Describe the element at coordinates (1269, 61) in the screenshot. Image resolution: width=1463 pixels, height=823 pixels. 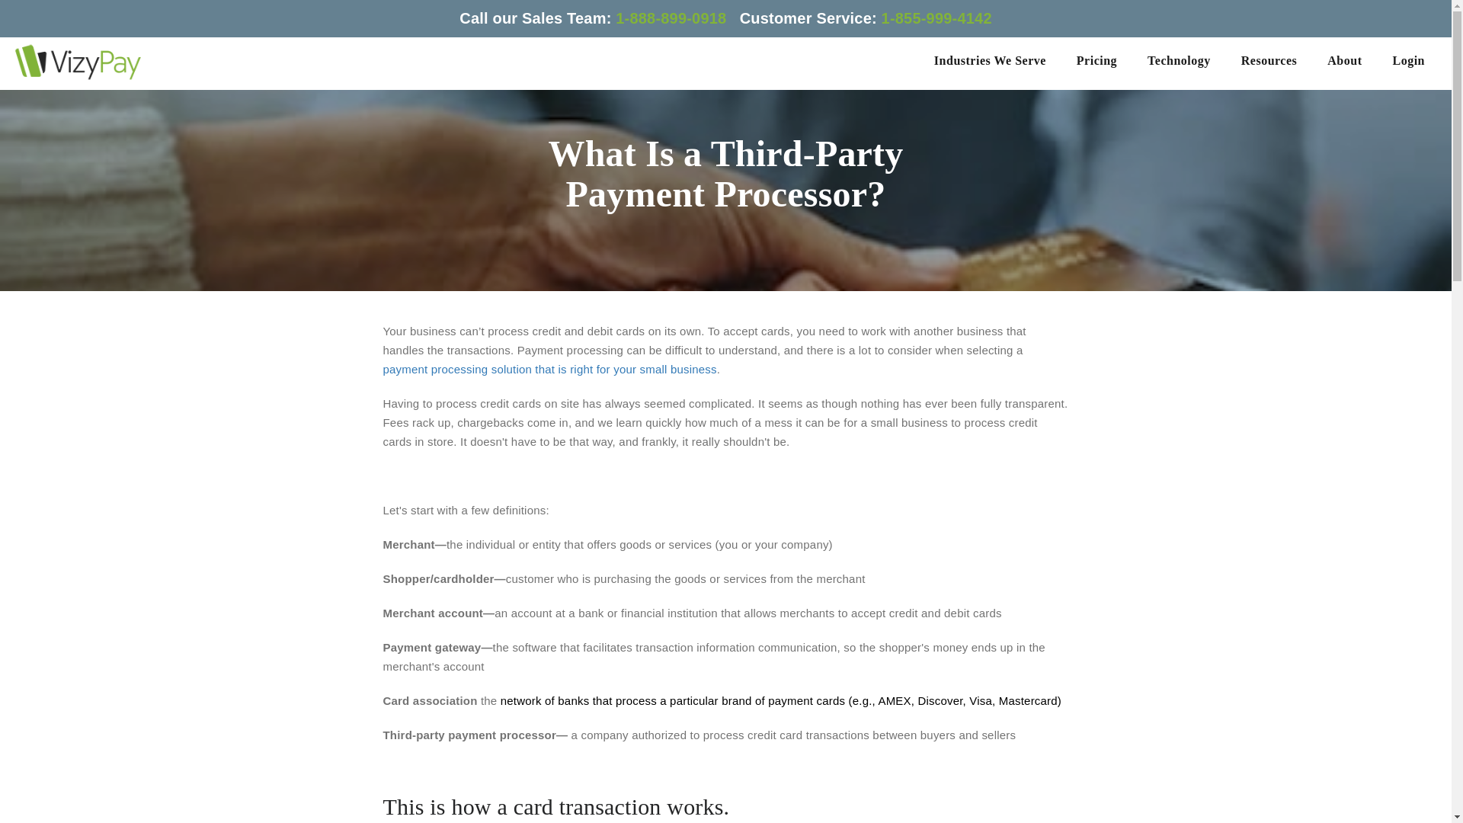
I see `Resources` at that location.